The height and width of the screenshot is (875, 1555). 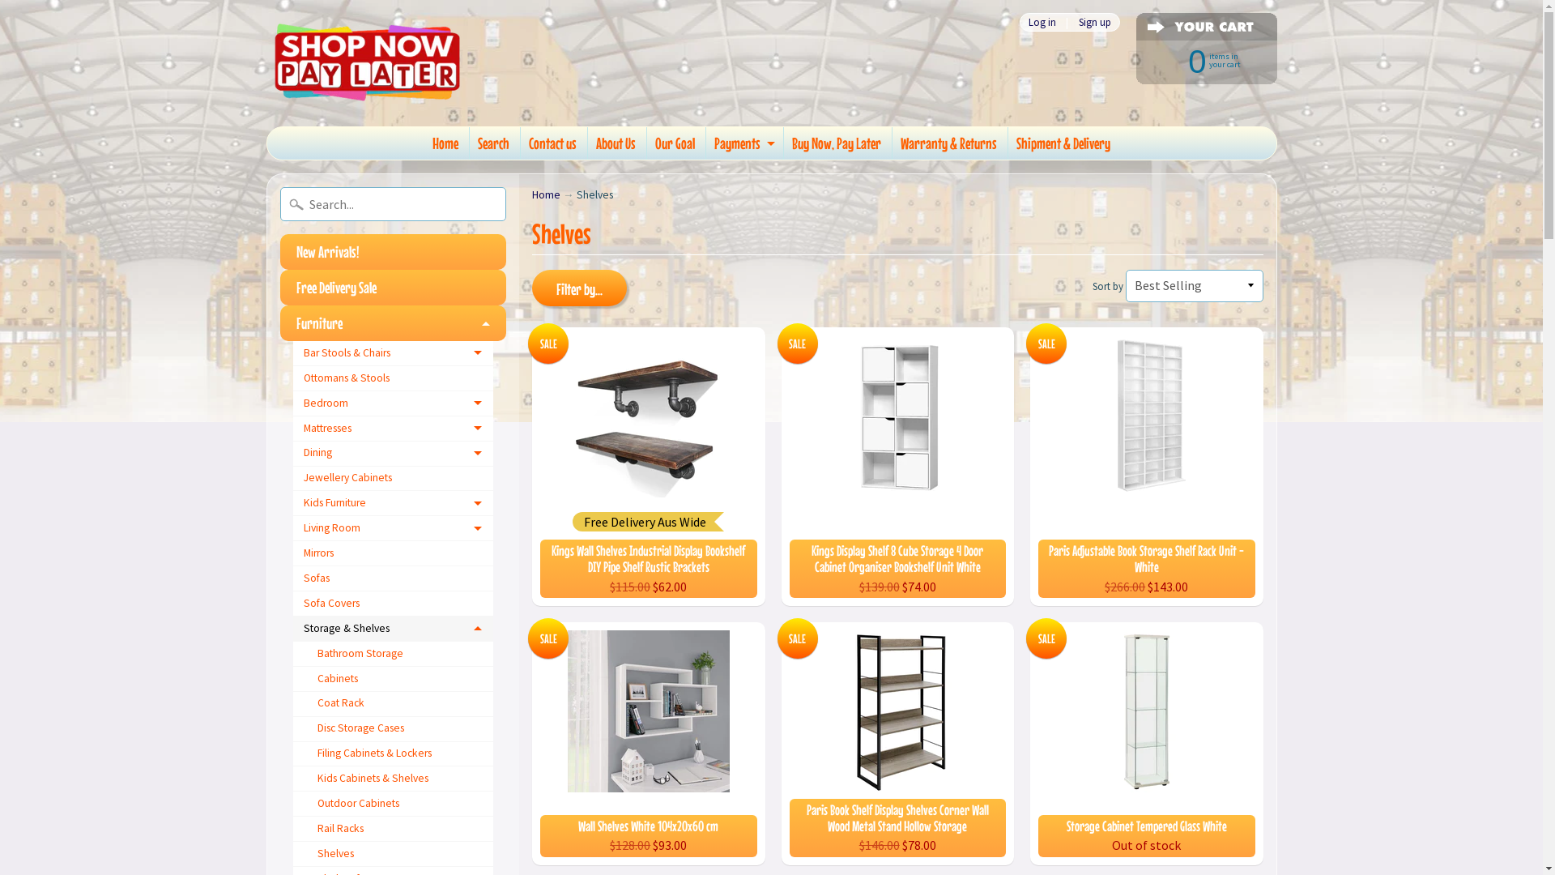 I want to click on Home, so click(x=445, y=143).